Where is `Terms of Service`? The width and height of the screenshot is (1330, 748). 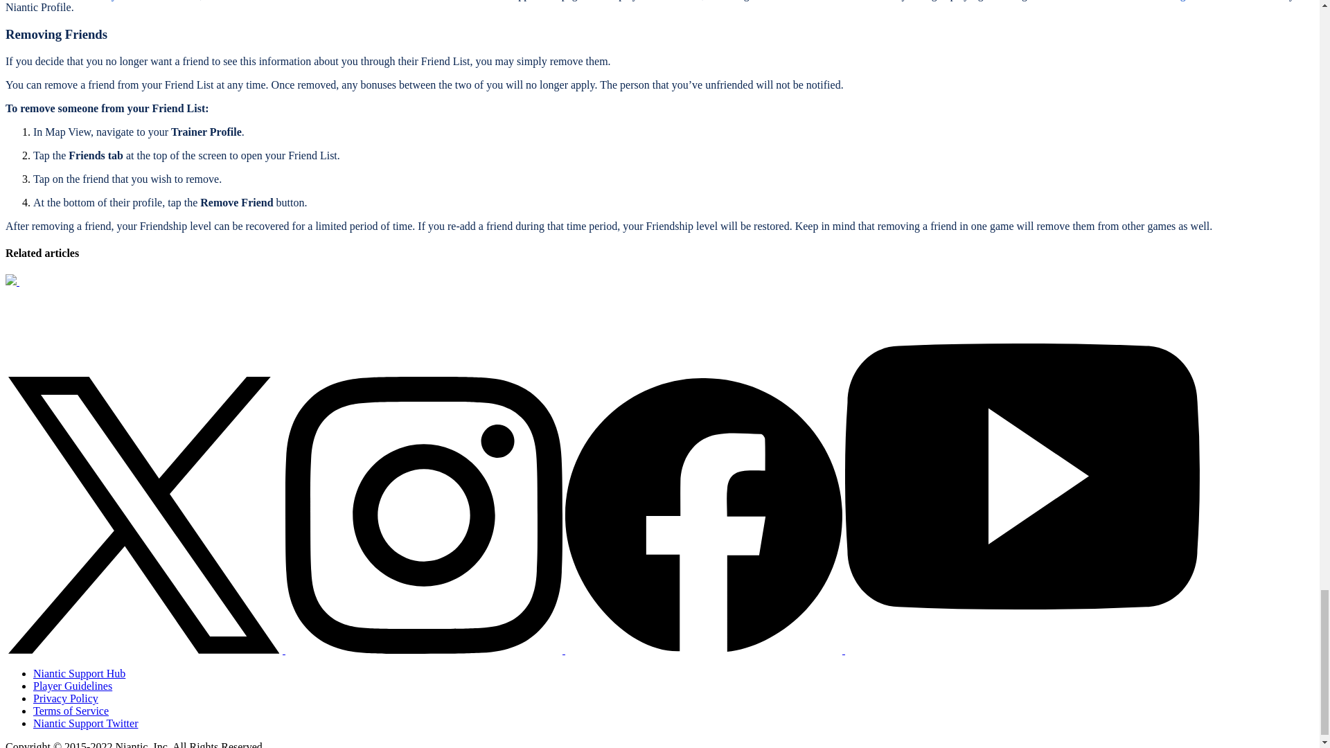
Terms of Service is located at coordinates (71, 711).